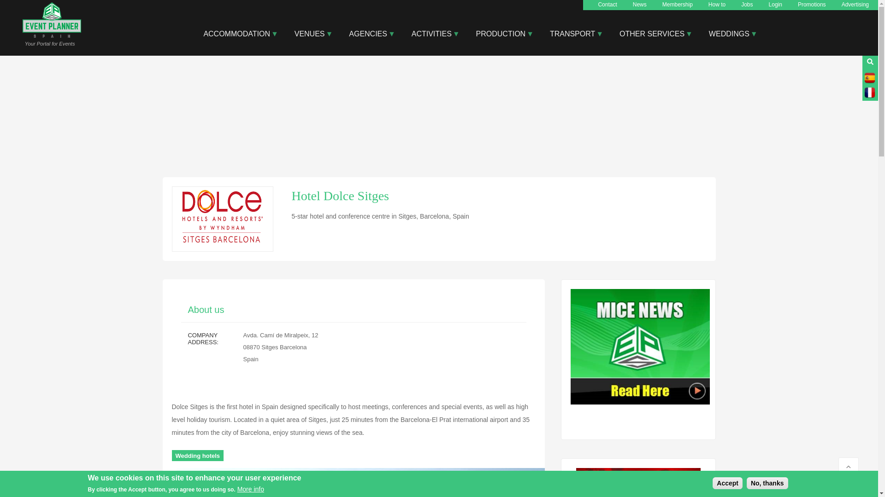 The width and height of the screenshot is (885, 497). What do you see at coordinates (608, 5) in the screenshot?
I see `Contact` at bounding box center [608, 5].